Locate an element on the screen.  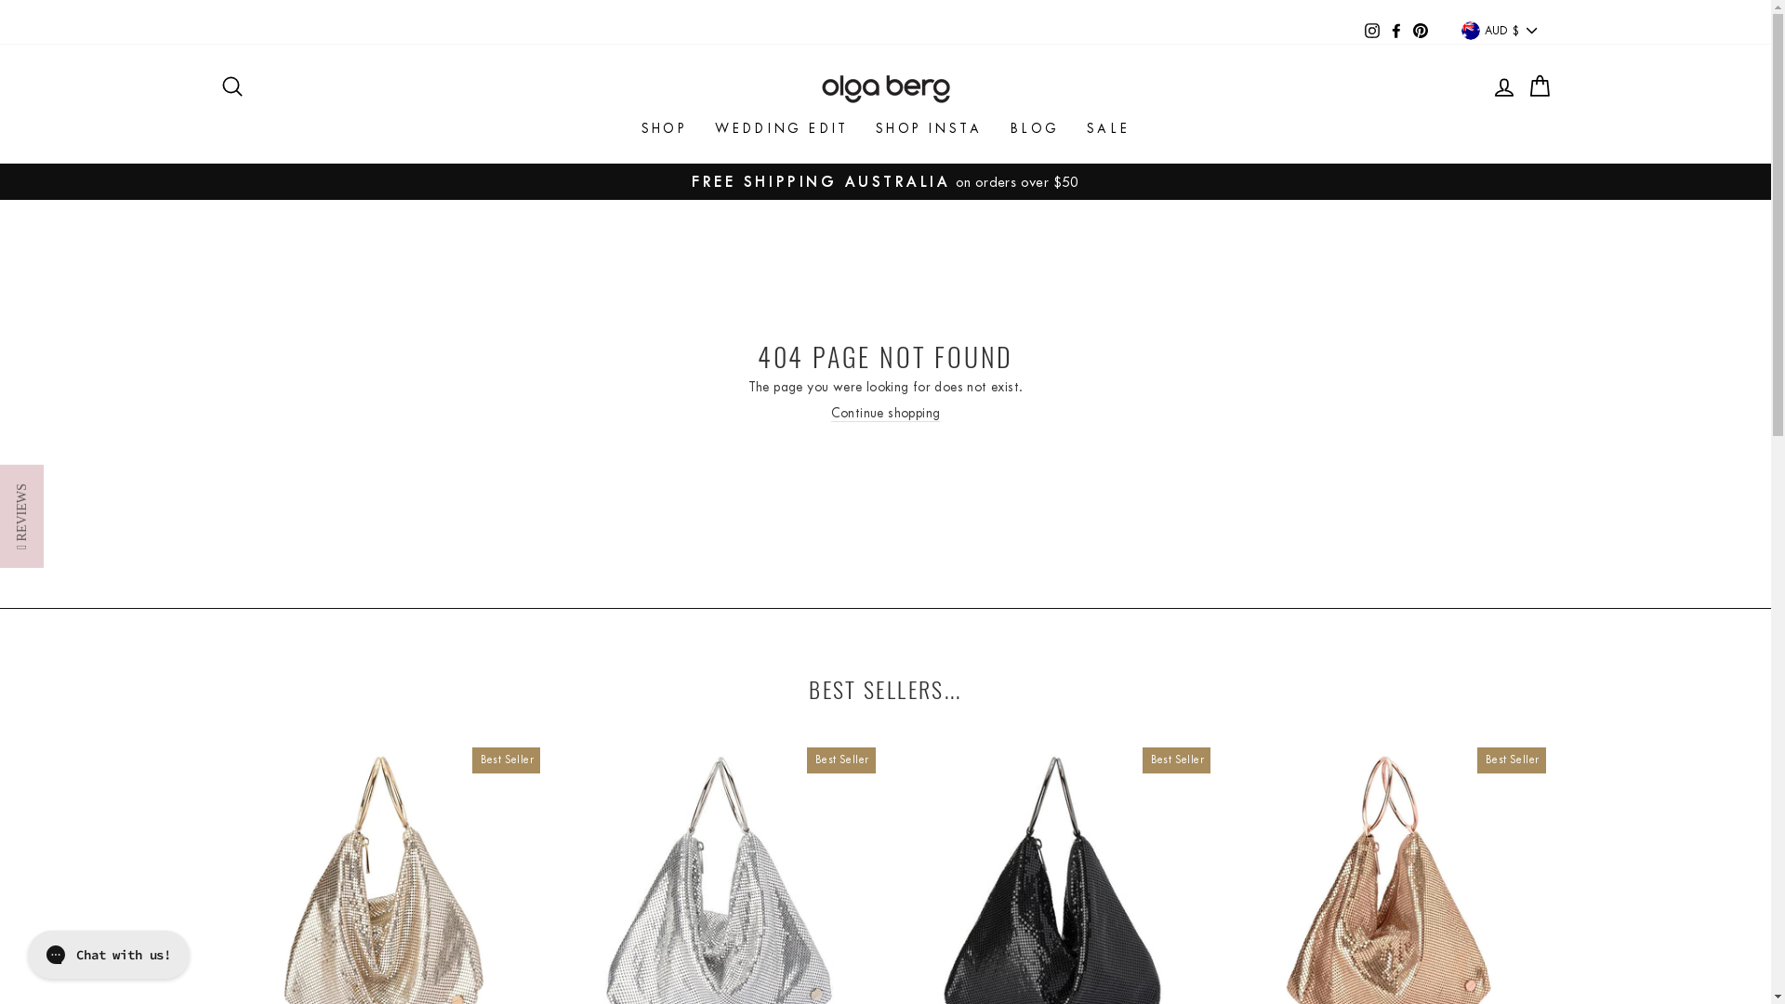
AUD $ is located at coordinates (1499, 31).